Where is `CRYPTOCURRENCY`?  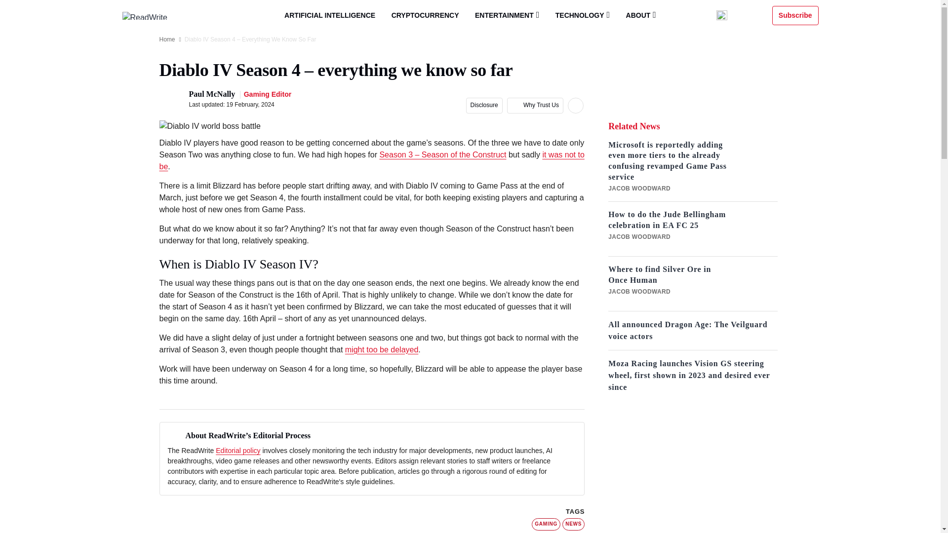
CRYPTOCURRENCY is located at coordinates (426, 15).